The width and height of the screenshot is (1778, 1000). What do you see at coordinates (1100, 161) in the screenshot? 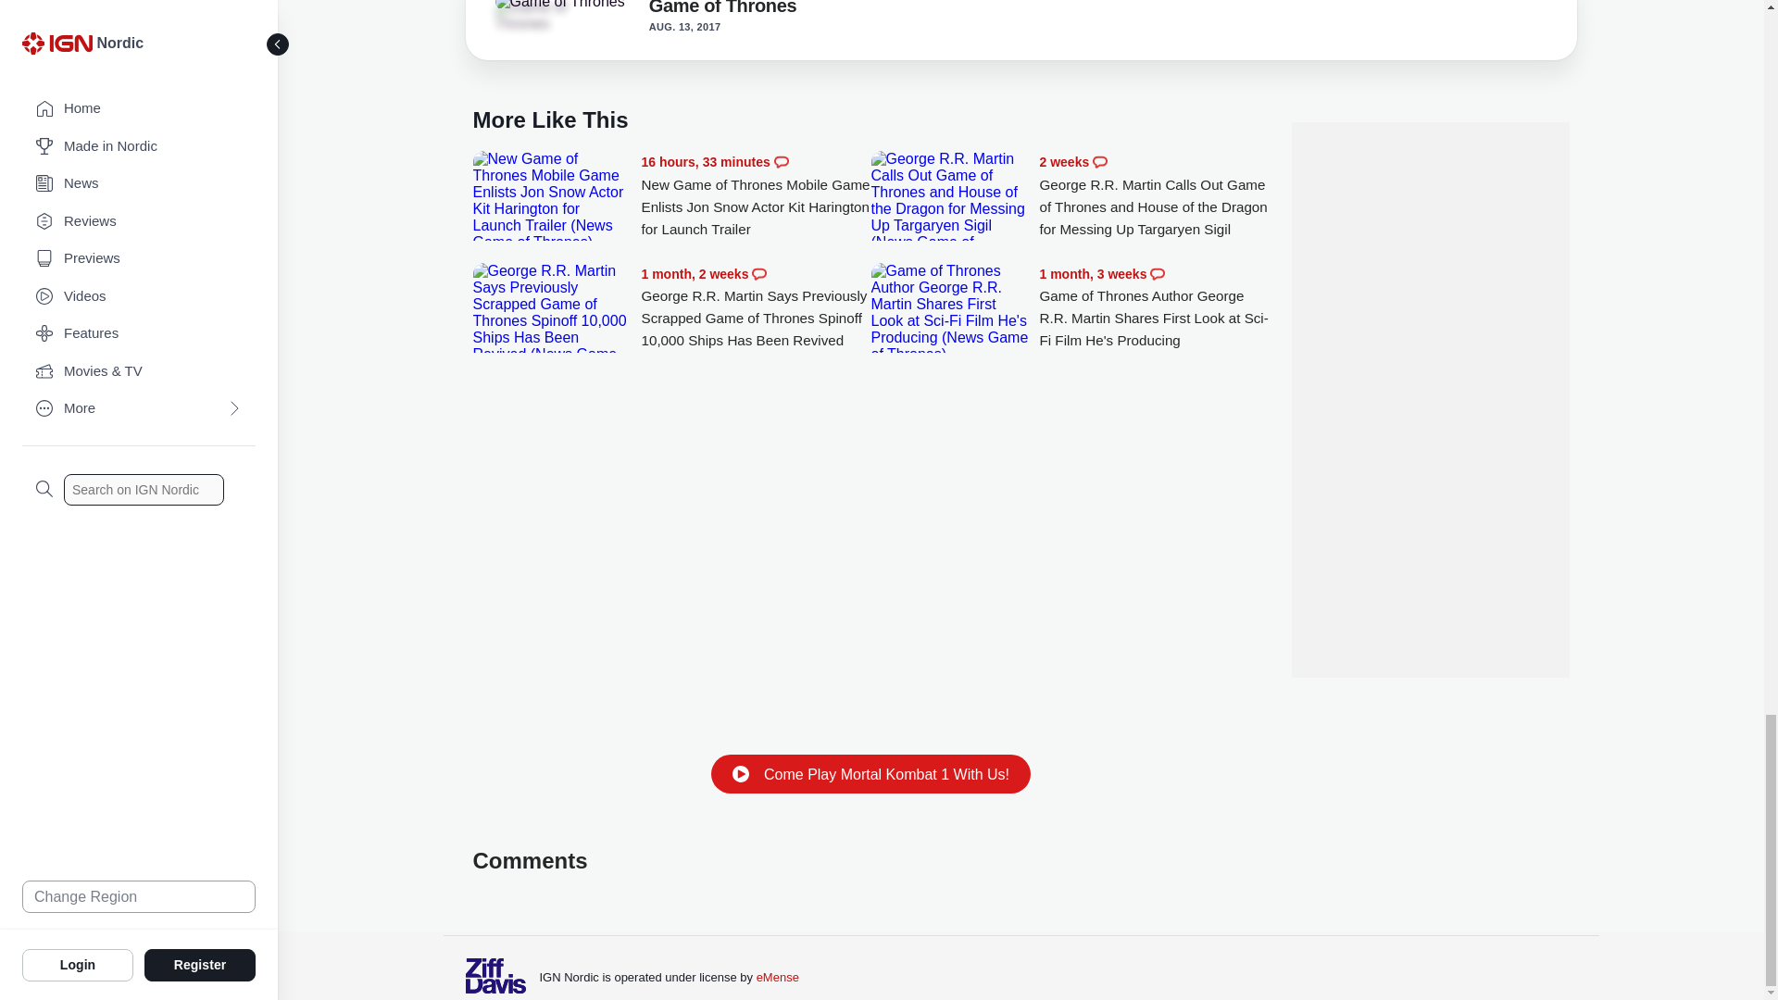
I see `Comments` at bounding box center [1100, 161].